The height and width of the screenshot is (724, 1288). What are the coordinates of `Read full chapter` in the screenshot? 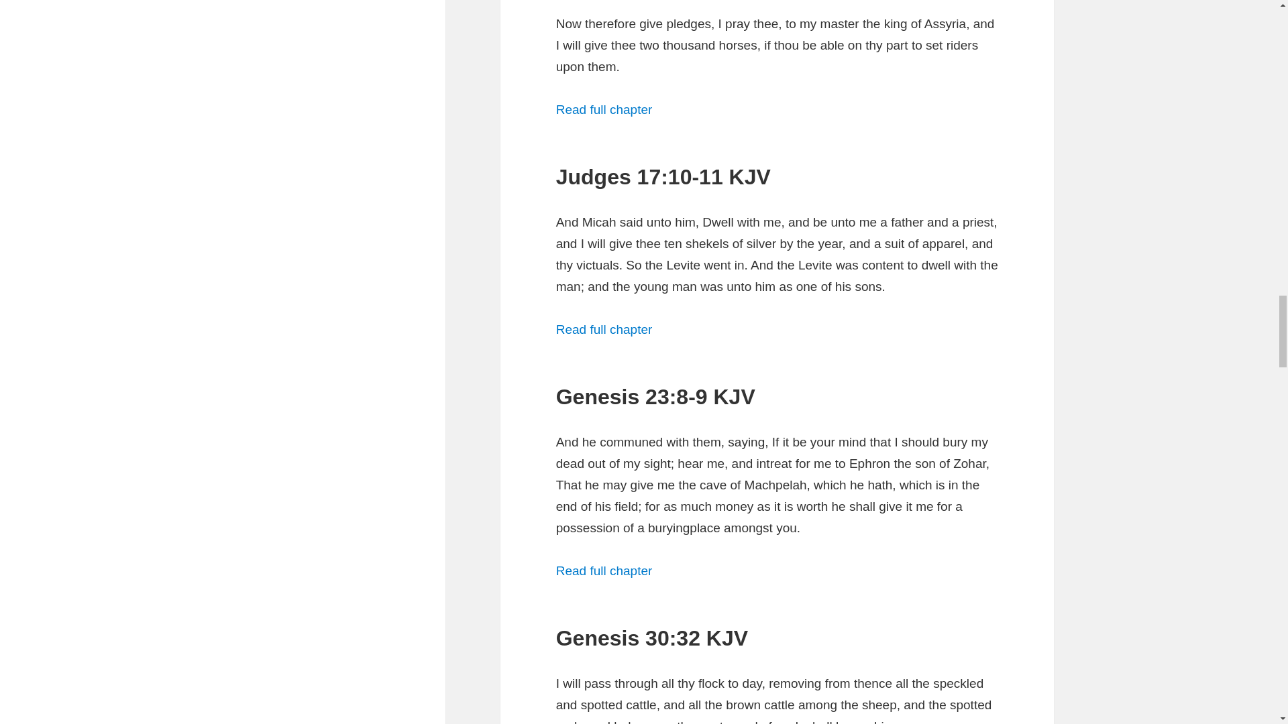 It's located at (604, 329).